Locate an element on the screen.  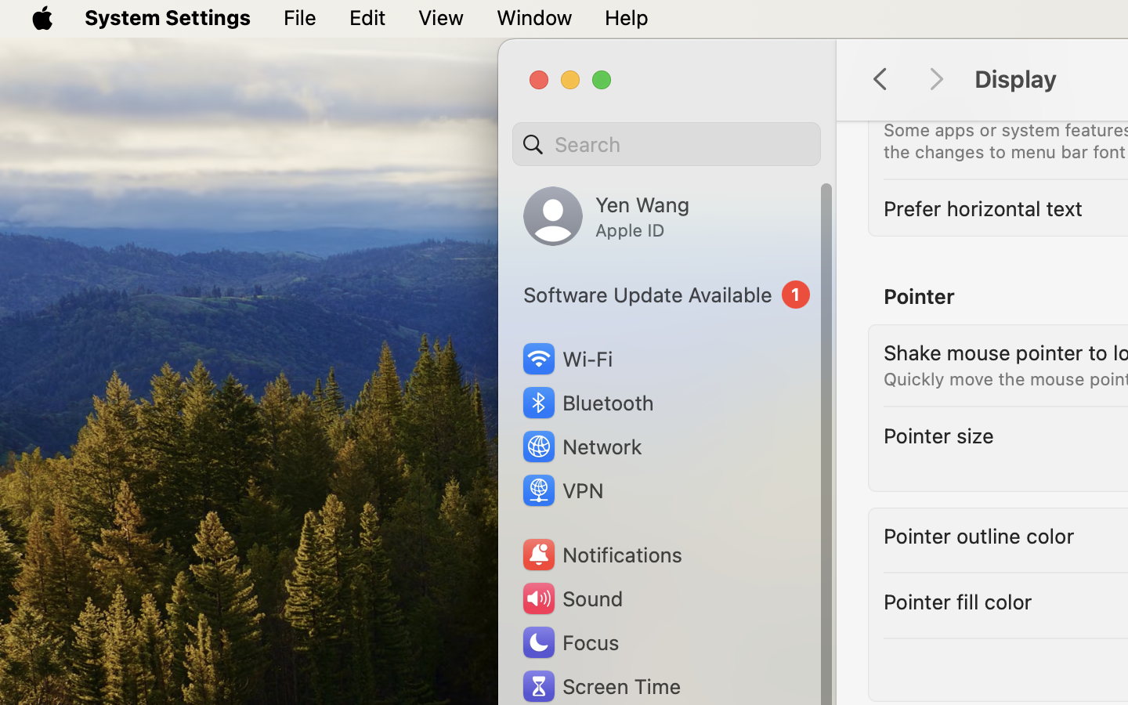
Pointer outline color is located at coordinates (979, 536).